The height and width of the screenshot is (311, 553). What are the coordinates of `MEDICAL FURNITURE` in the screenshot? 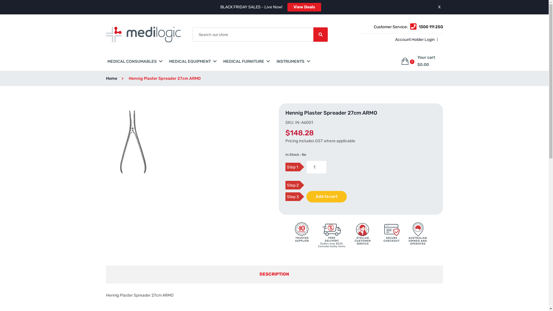 It's located at (243, 62).